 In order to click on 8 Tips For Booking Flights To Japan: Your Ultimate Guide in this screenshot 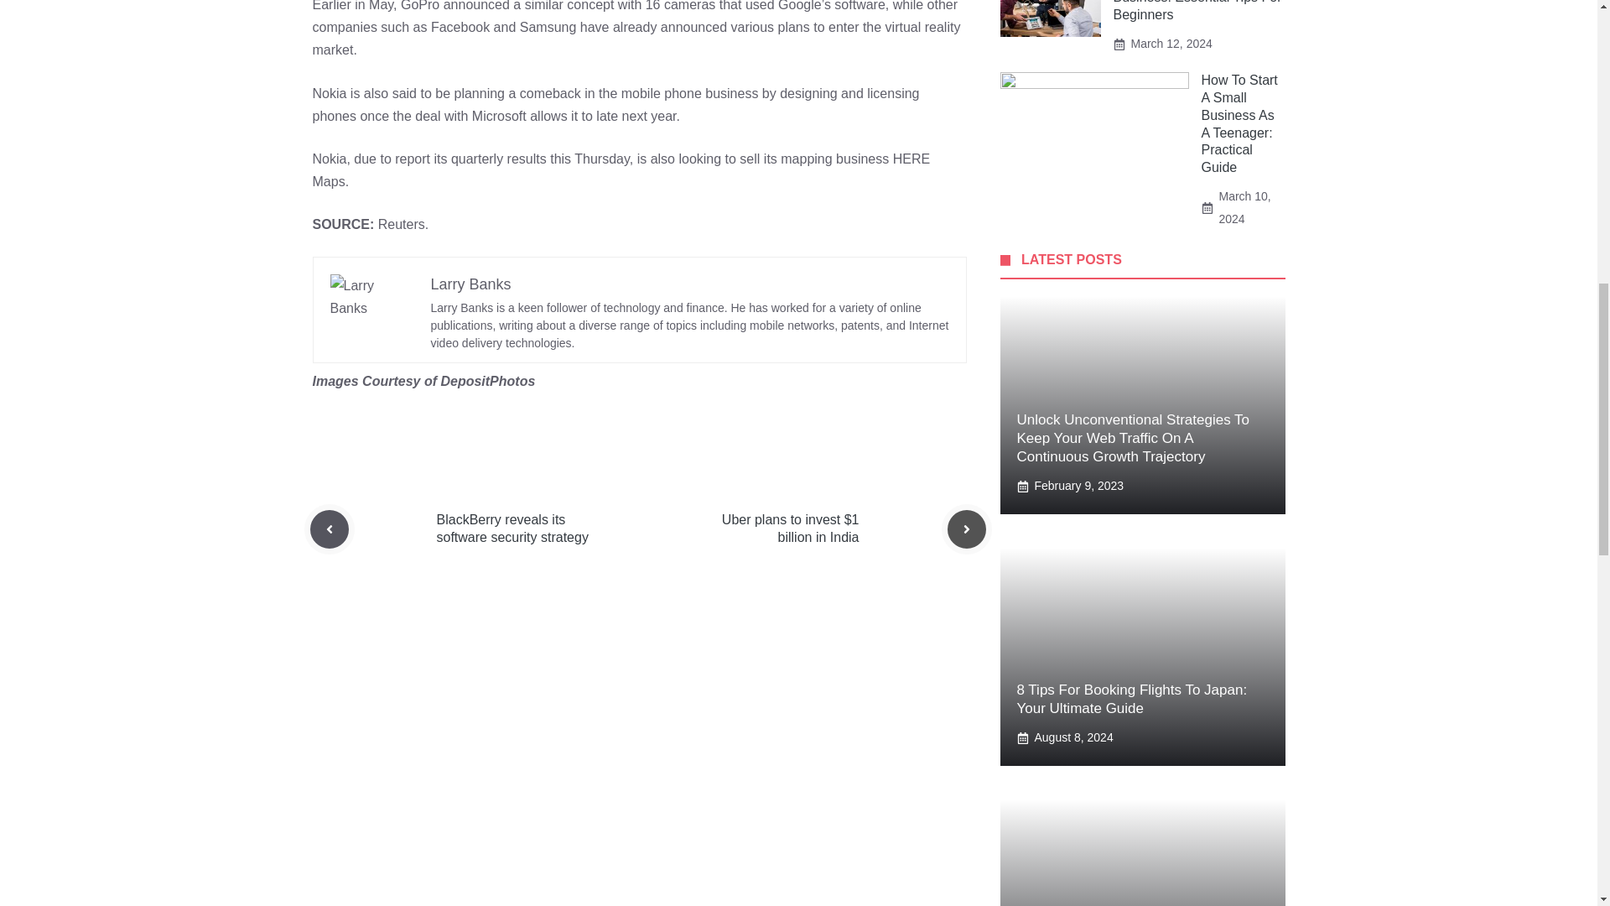, I will do `click(1130, 700)`.